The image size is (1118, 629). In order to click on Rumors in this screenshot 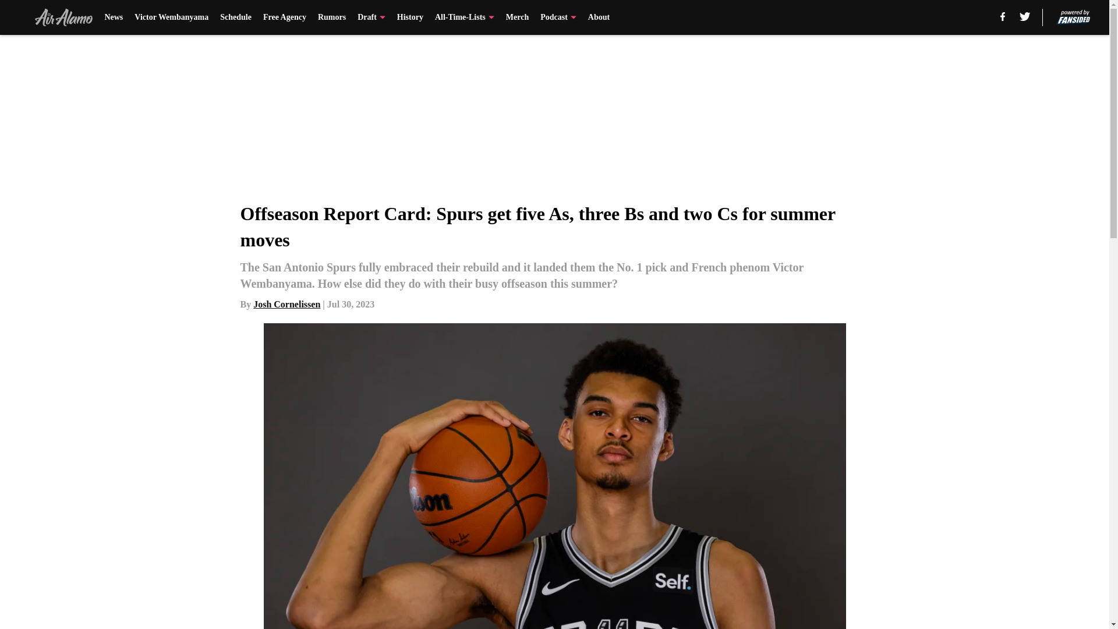, I will do `click(331, 17)`.